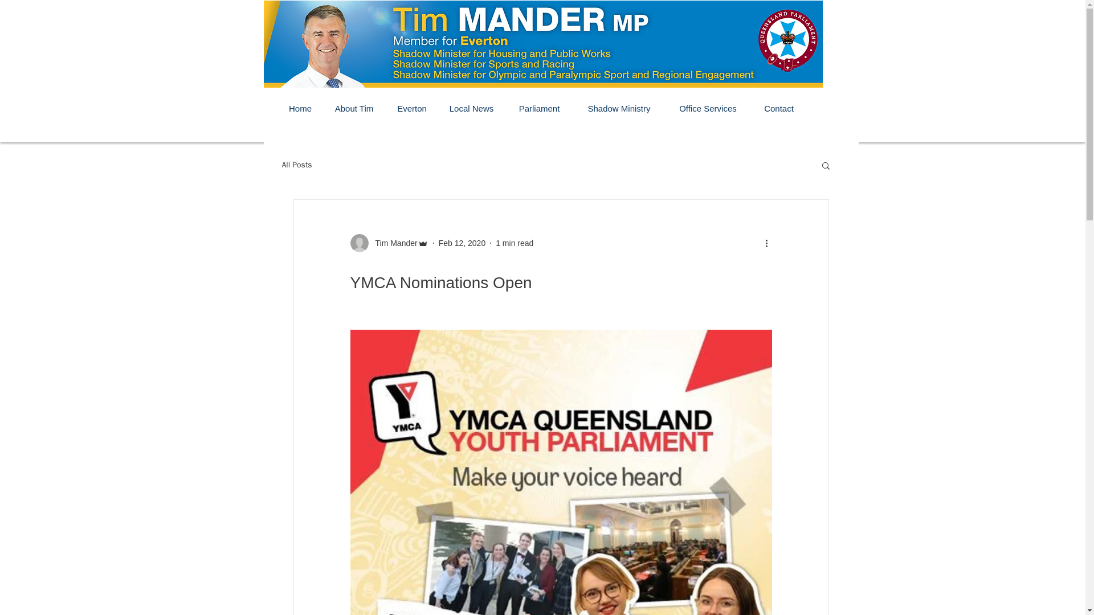 Image resolution: width=1094 pixels, height=615 pixels. What do you see at coordinates (296, 165) in the screenshot?
I see `All Posts` at bounding box center [296, 165].